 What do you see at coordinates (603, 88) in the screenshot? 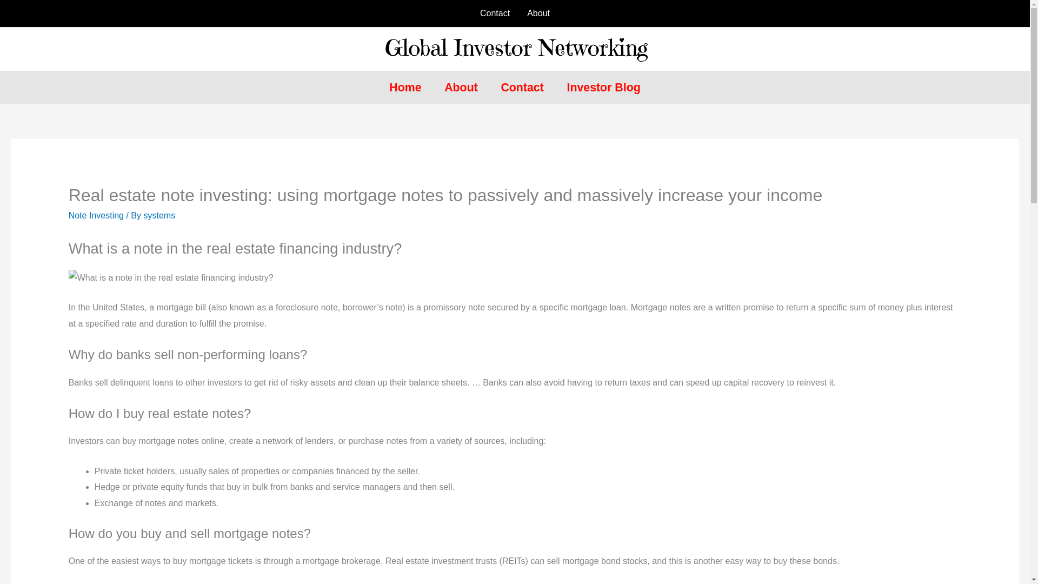
I see `Investor Blog` at bounding box center [603, 88].